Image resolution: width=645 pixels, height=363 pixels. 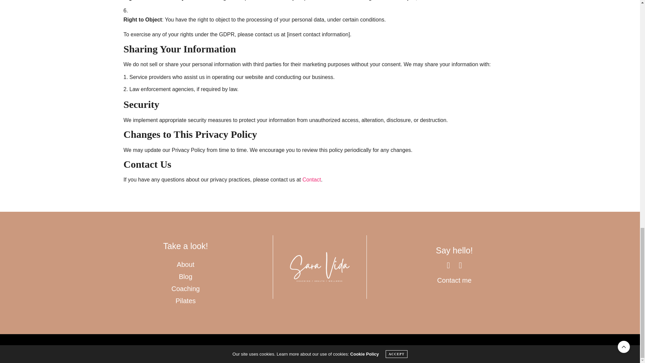 I want to click on Contact me, so click(x=454, y=280).